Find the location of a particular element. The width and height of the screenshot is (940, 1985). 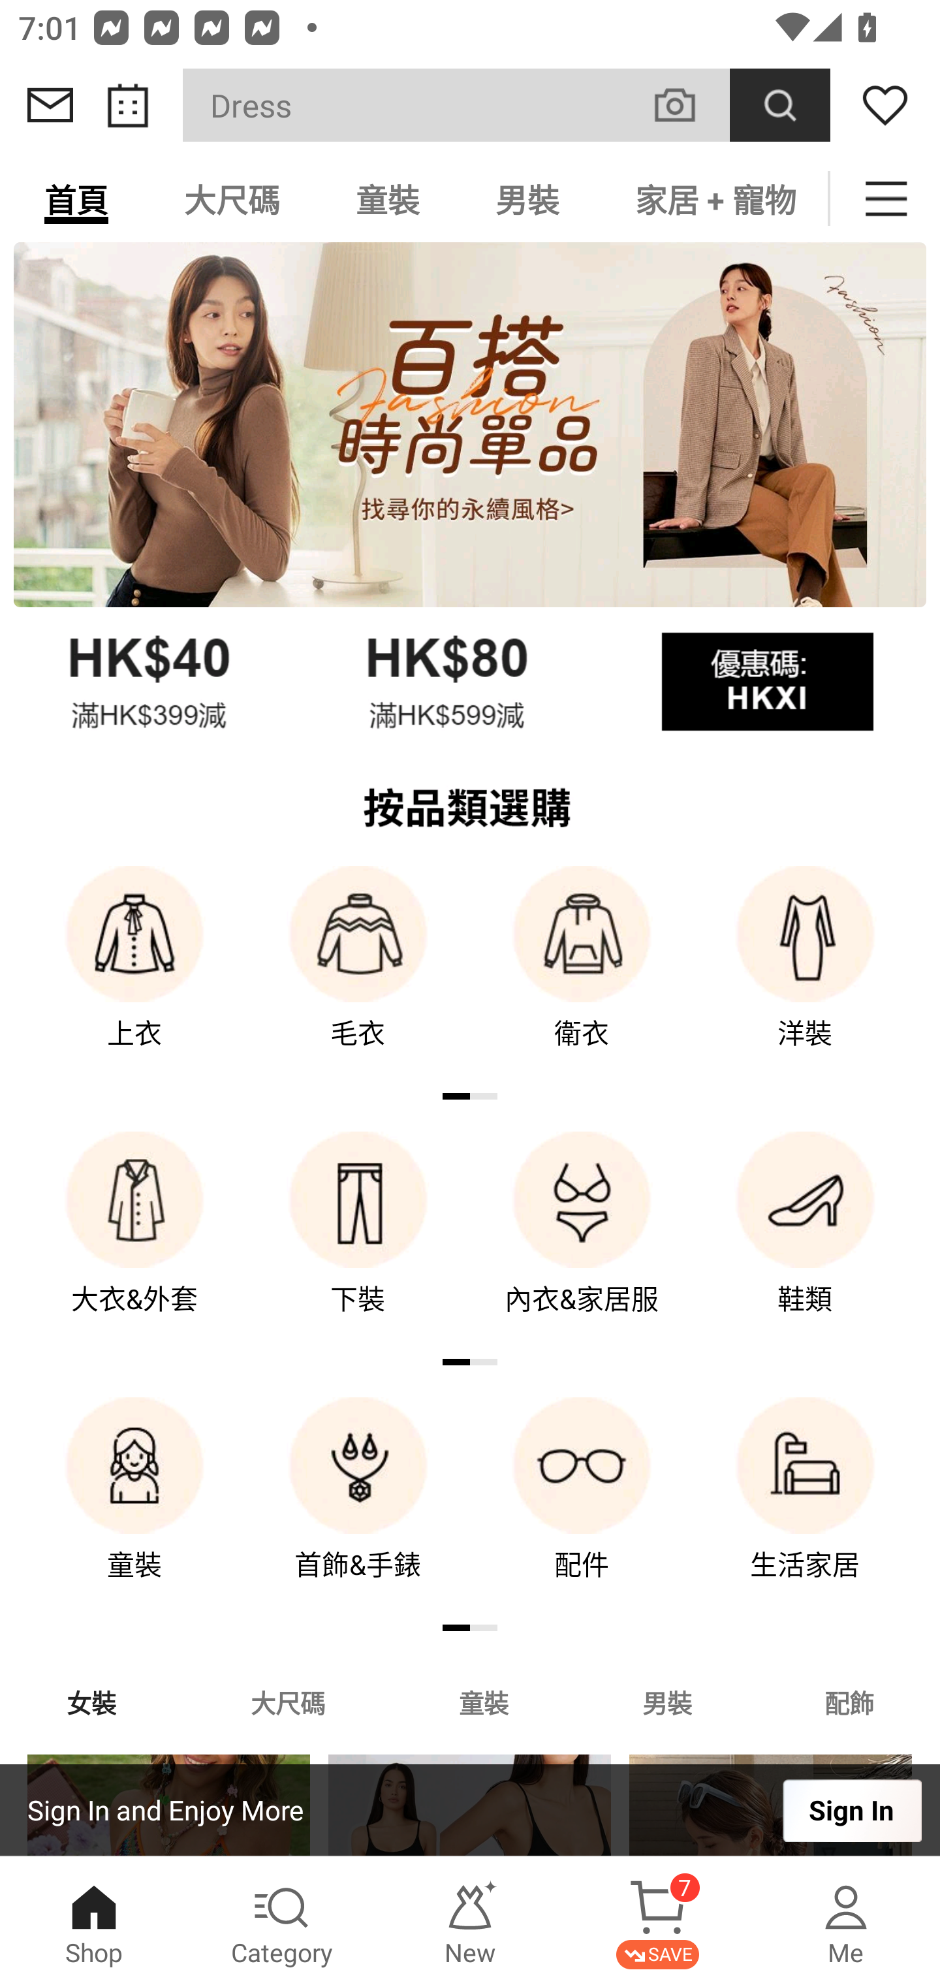

Category is located at coordinates (282, 1921).